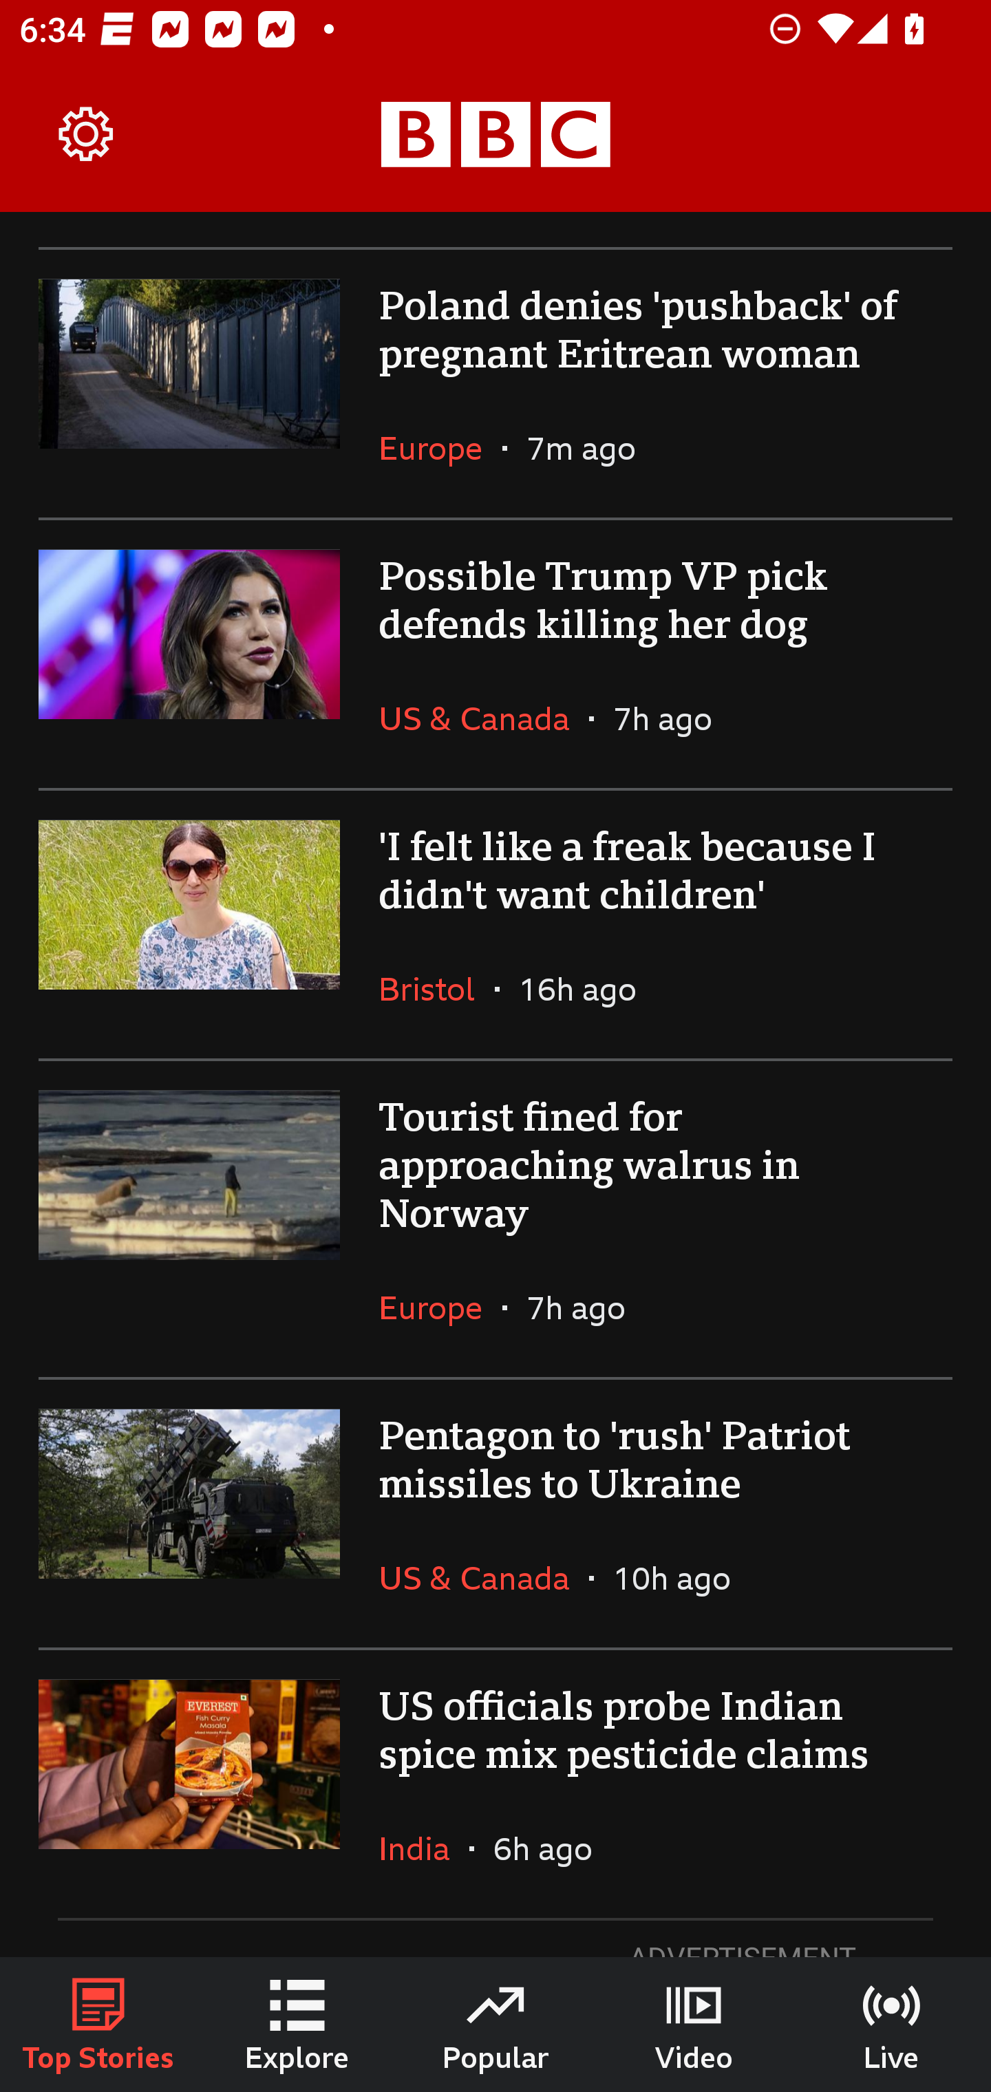 The height and width of the screenshot is (2092, 991). What do you see at coordinates (440, 1307) in the screenshot?
I see `Europe In the section Europe` at bounding box center [440, 1307].